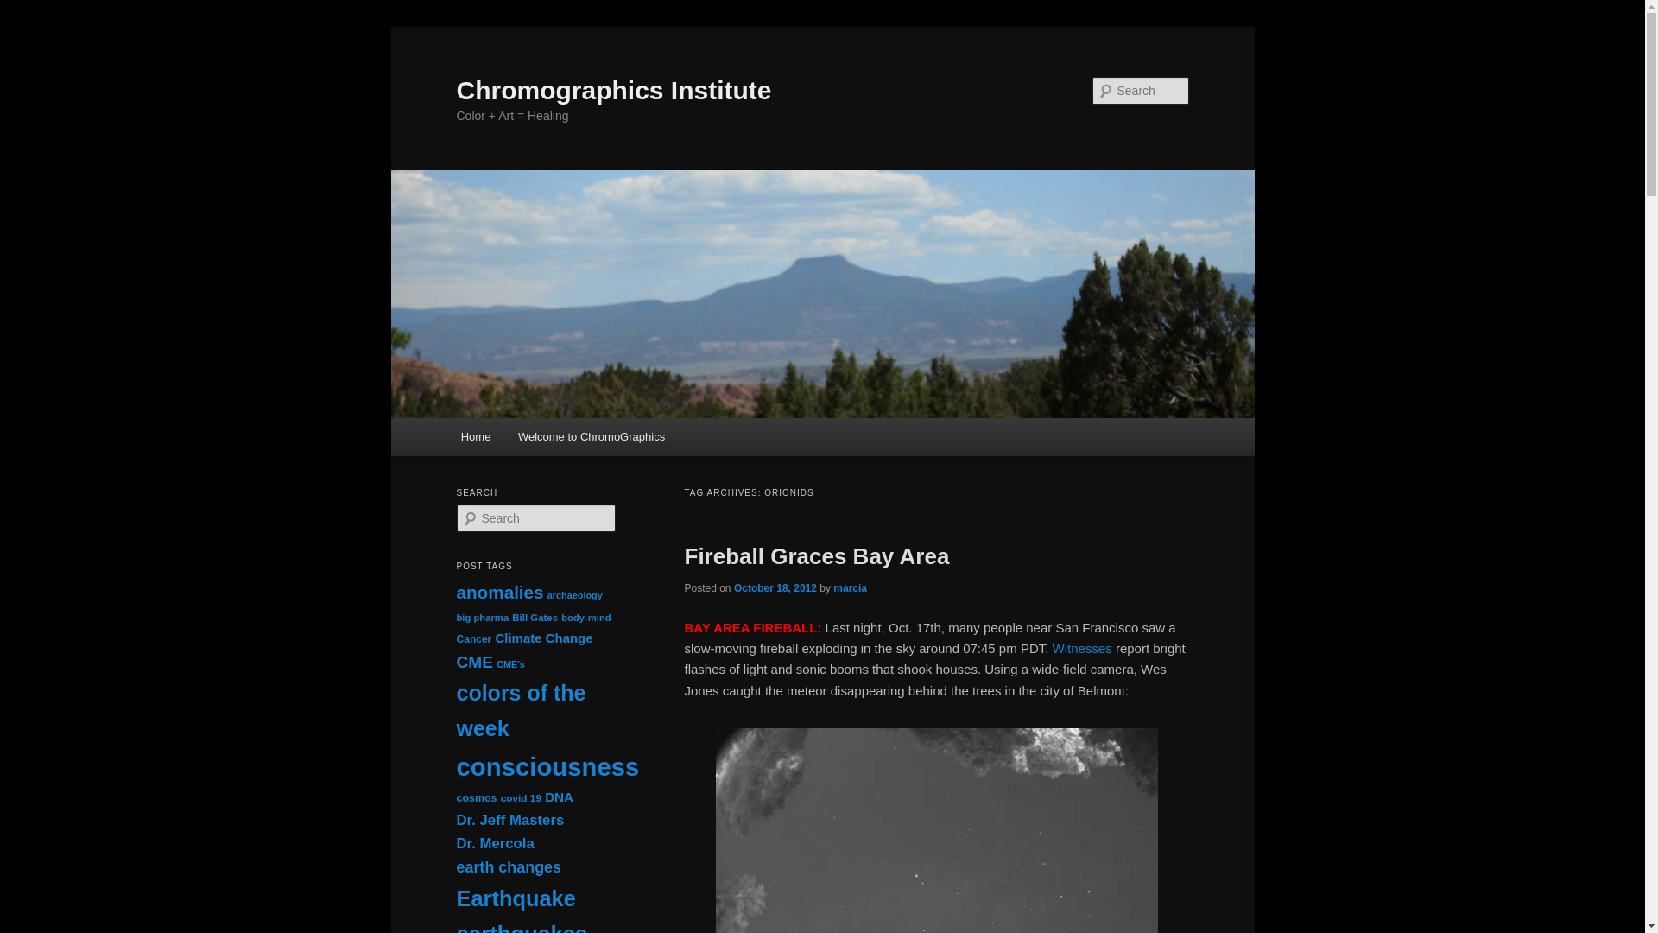 The height and width of the screenshot is (933, 1658). I want to click on marcia, so click(850, 587).